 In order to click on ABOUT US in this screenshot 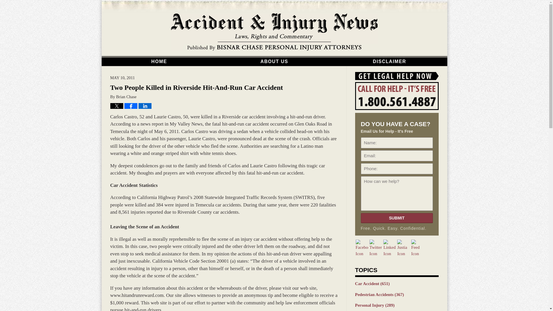, I will do `click(274, 61)`.